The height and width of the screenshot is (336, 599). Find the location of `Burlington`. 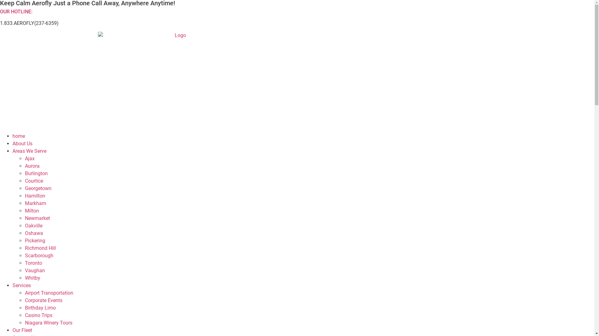

Burlington is located at coordinates (36, 174).